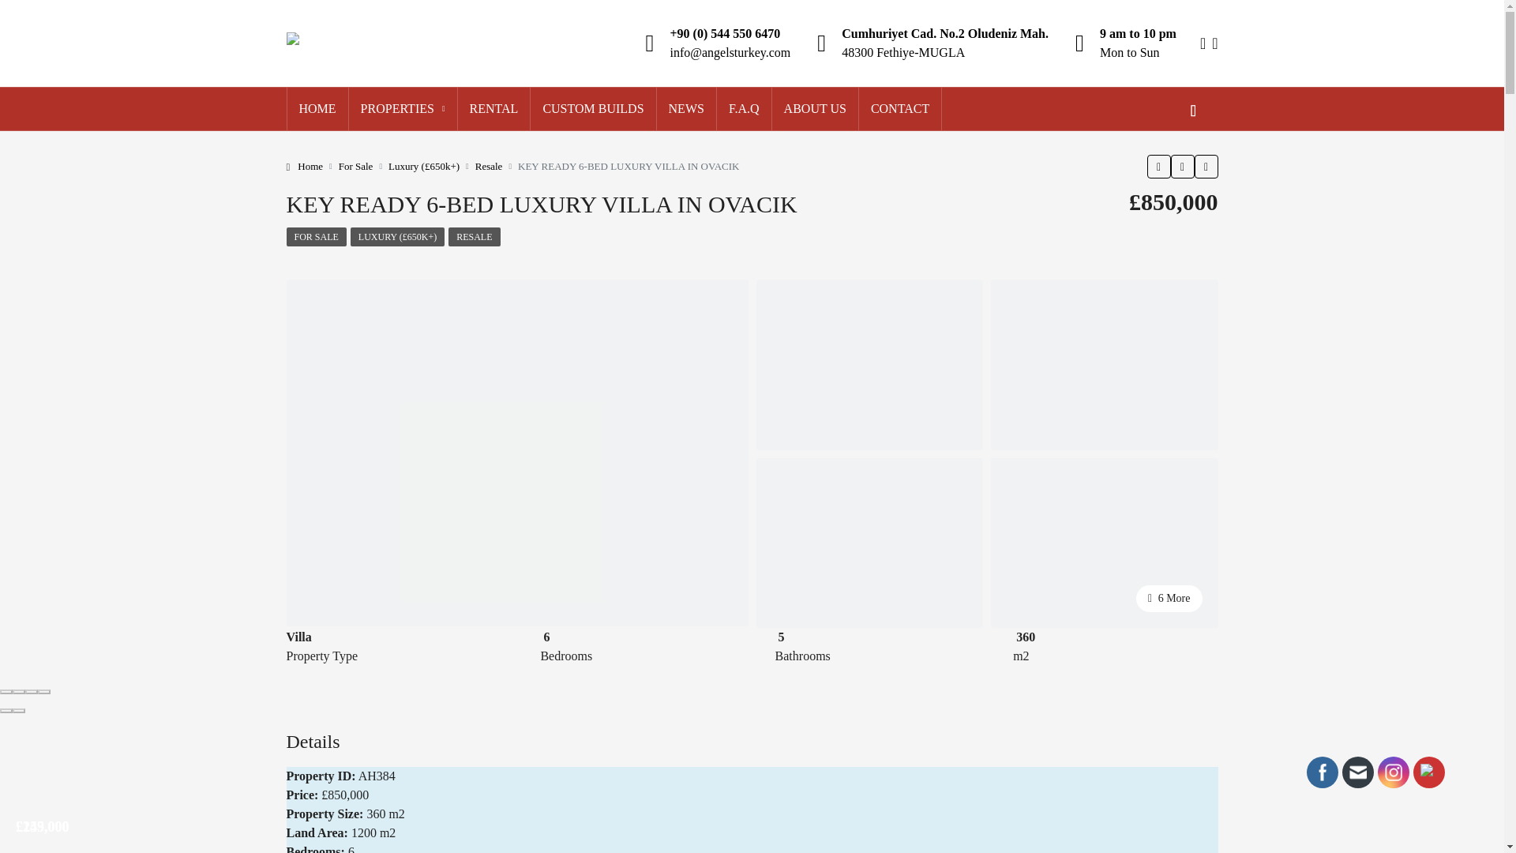 The image size is (1516, 853). What do you see at coordinates (592, 109) in the screenshot?
I see `CUSTOM BUILDS` at bounding box center [592, 109].